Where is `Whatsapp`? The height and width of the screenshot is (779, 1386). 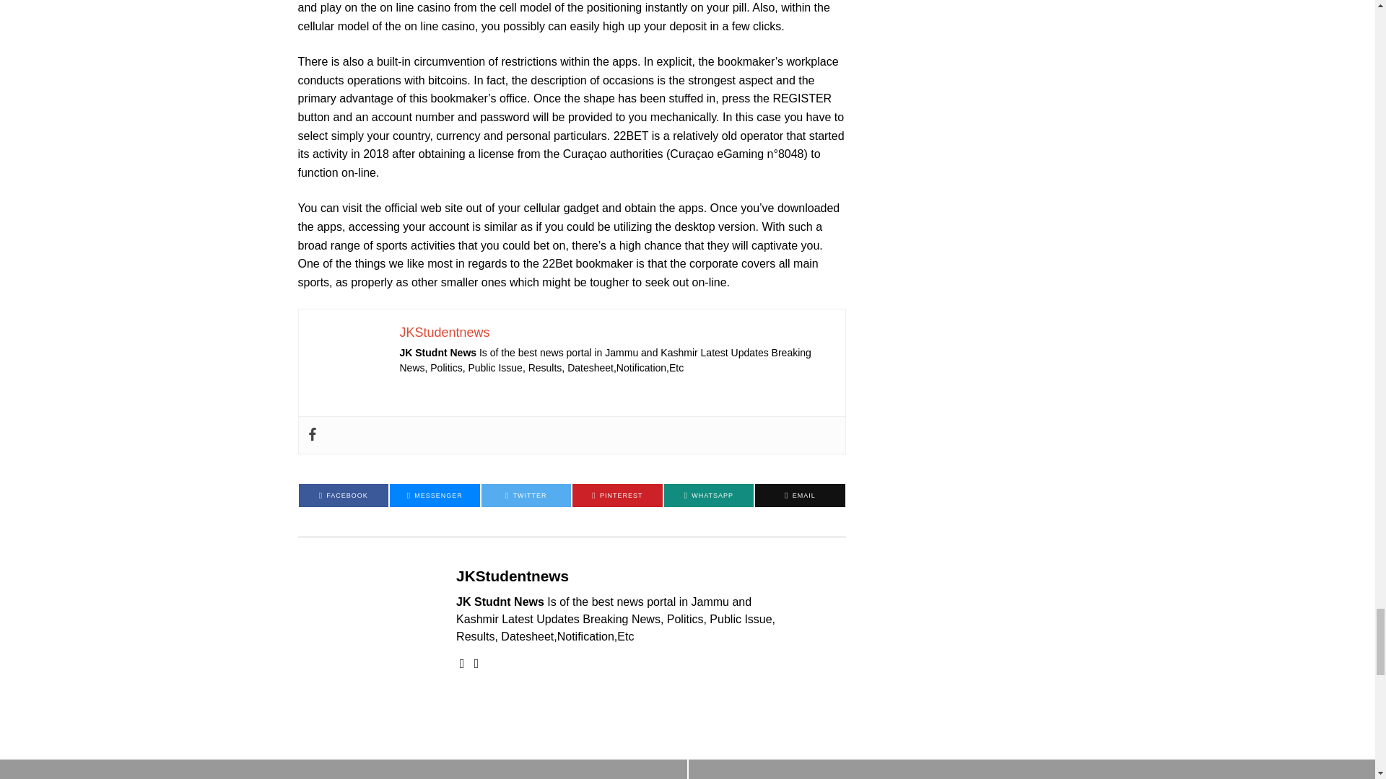
Whatsapp is located at coordinates (709, 495).